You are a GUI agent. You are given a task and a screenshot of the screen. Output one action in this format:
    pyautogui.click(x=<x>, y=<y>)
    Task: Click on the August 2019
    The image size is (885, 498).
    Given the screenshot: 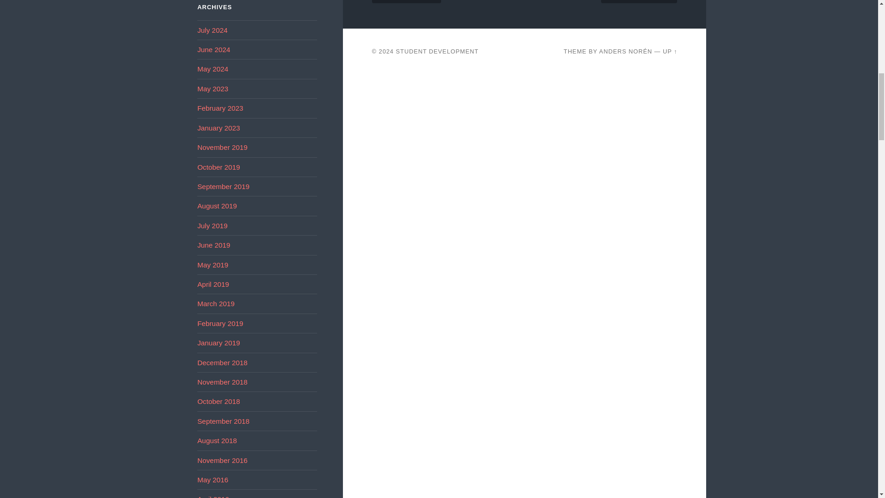 What is the action you would take?
    pyautogui.click(x=217, y=206)
    